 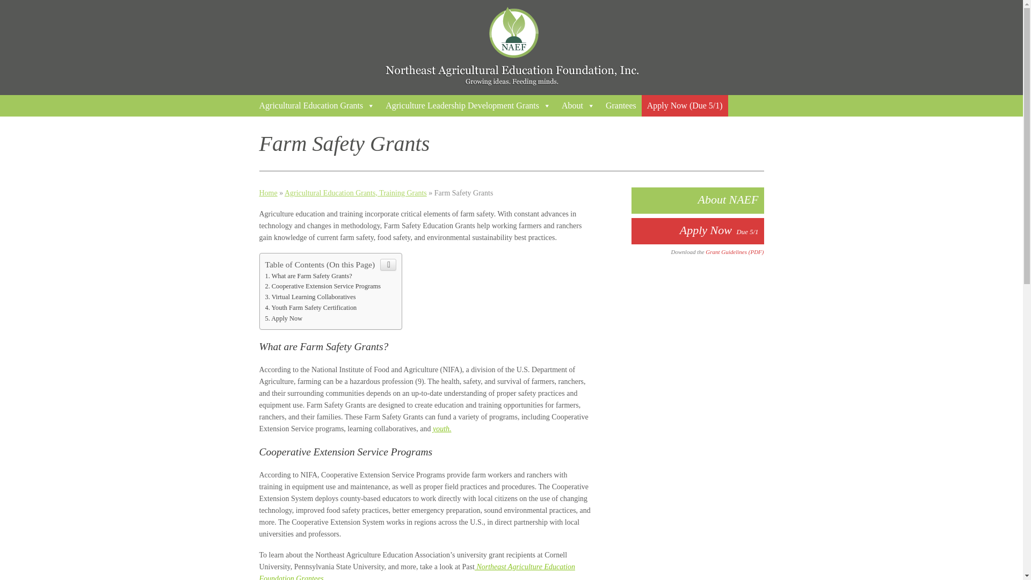 What do you see at coordinates (468, 106) in the screenshot?
I see `Agriculture Leadership Development Grants` at bounding box center [468, 106].